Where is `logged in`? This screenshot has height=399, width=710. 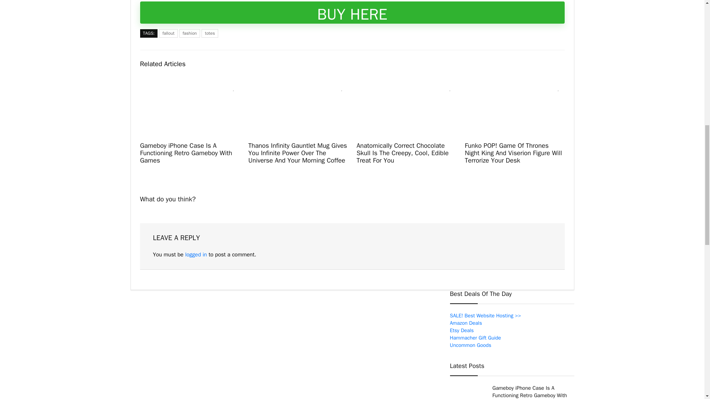 logged in is located at coordinates (196, 254).